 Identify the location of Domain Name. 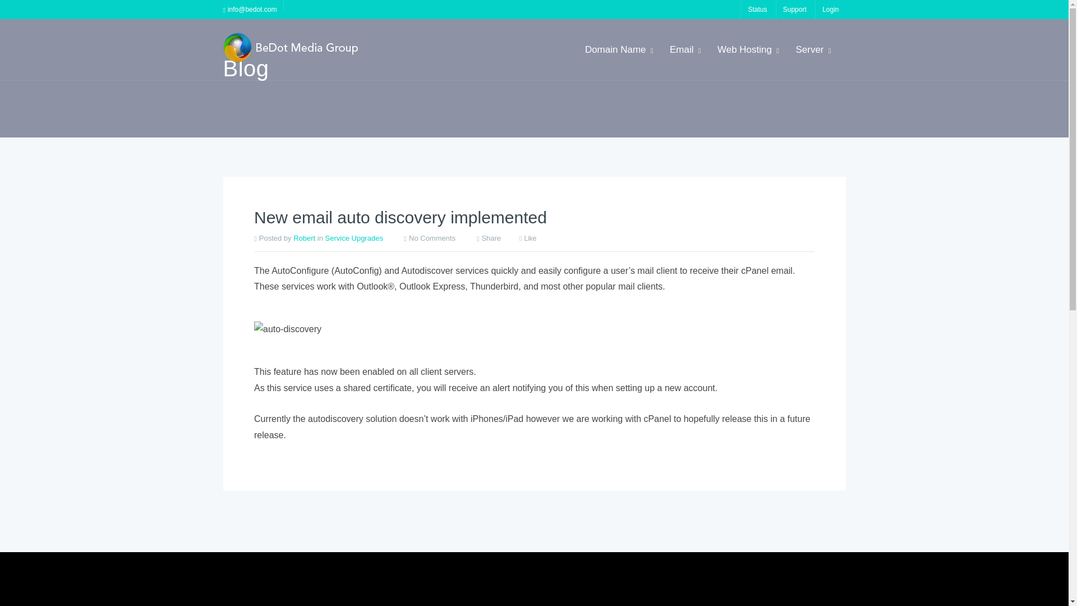
(618, 49).